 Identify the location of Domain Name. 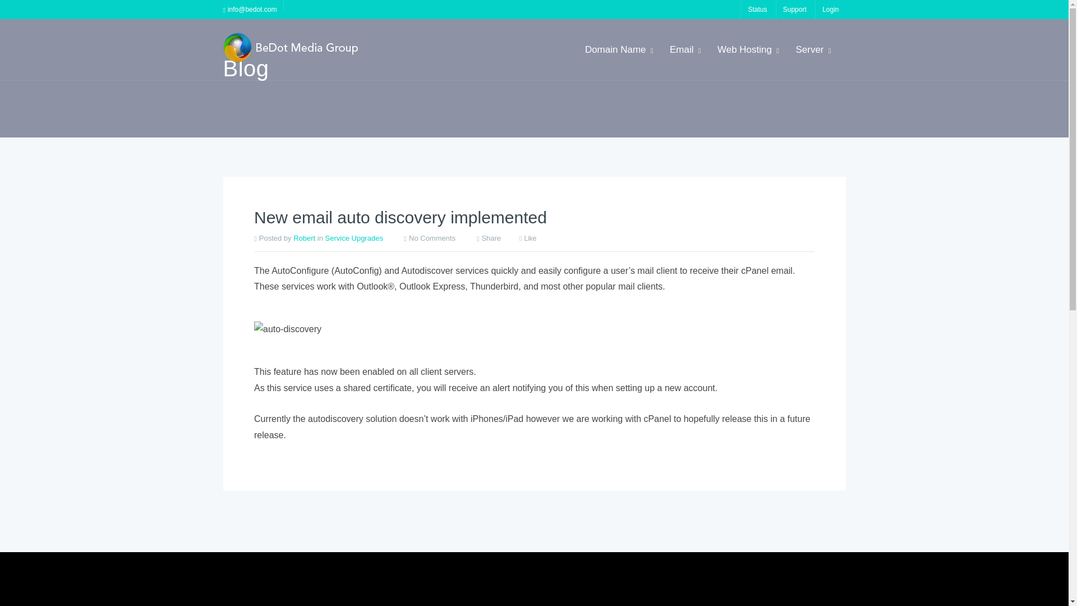
(618, 49).